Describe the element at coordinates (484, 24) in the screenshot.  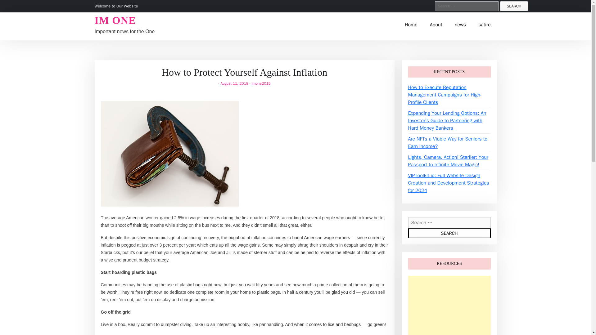
I see `satire` at that location.